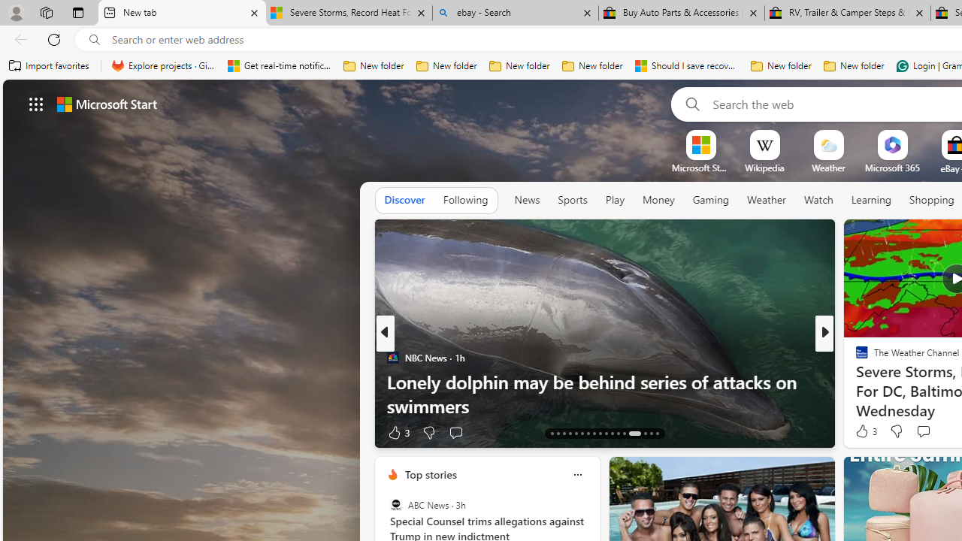  I want to click on Search icon, so click(95, 40).